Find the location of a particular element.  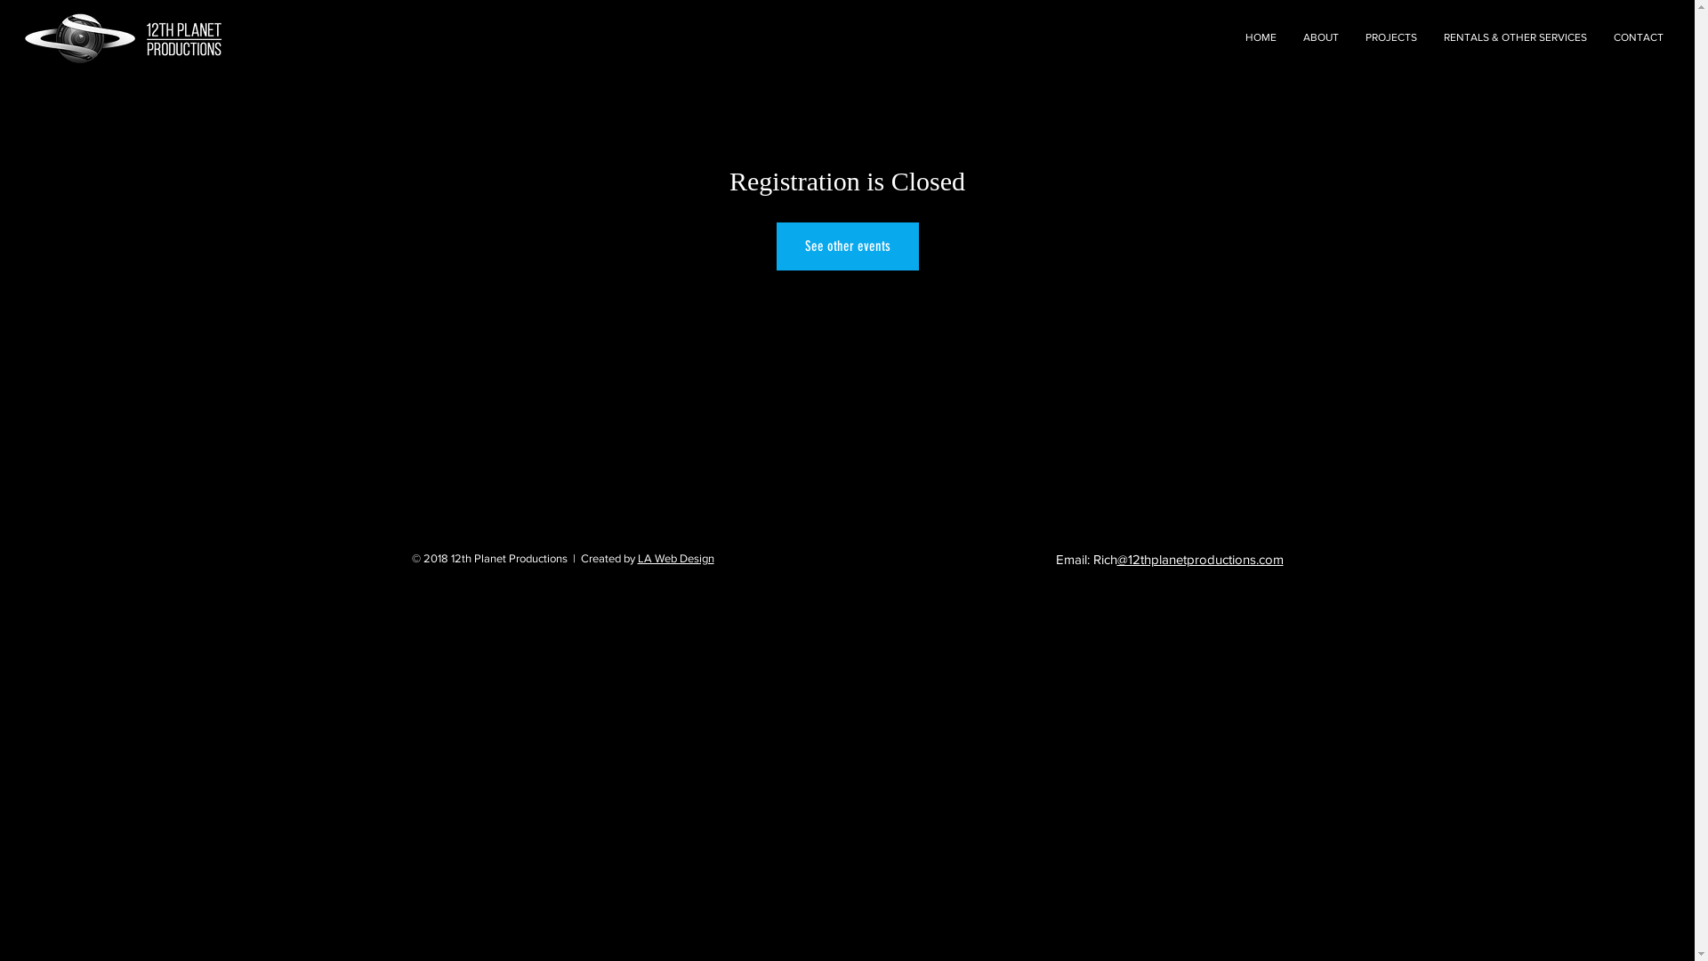

PROJECTS is located at coordinates (1391, 37).